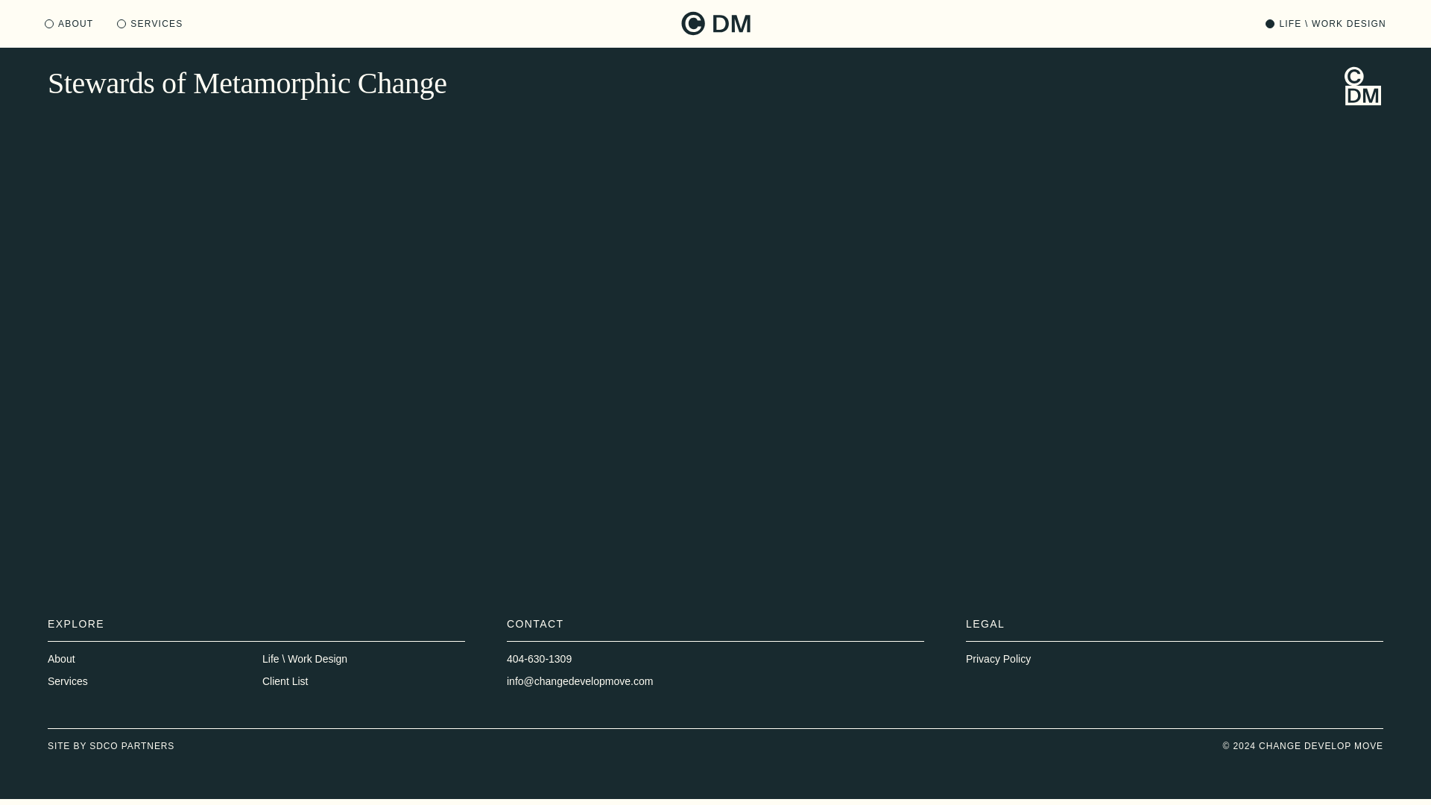  What do you see at coordinates (110, 745) in the screenshot?
I see `SITE BY SDCO PARTNERS` at bounding box center [110, 745].